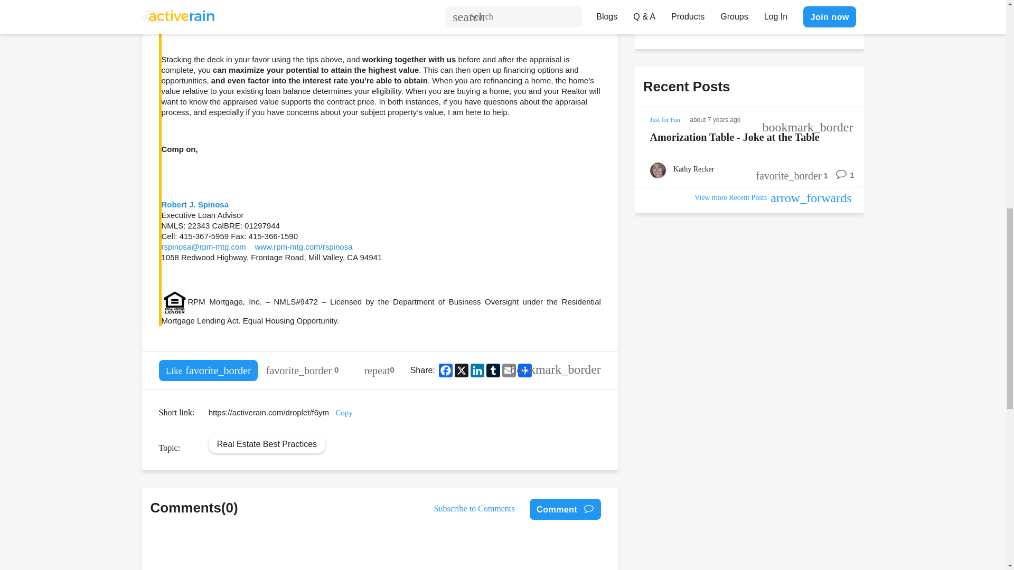 The height and width of the screenshot is (570, 1014). Describe the element at coordinates (379, 370) in the screenshot. I see `This entry hasn't been re-blogged` at that location.